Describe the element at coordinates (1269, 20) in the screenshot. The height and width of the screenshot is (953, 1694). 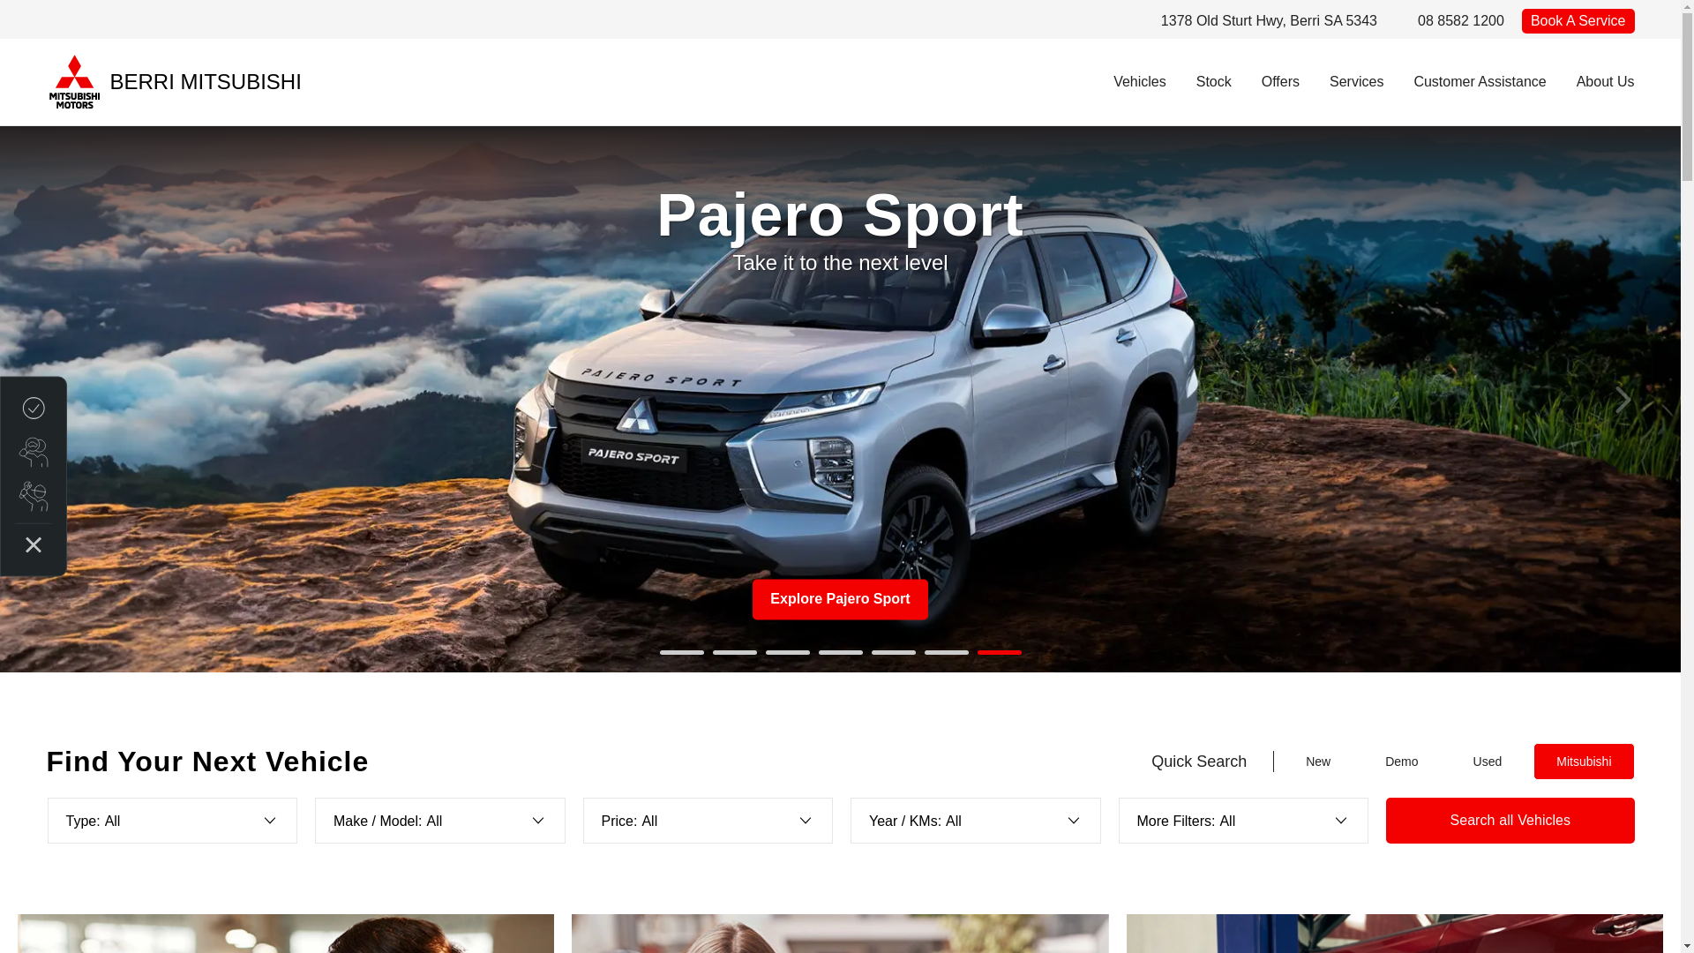
I see `1378 Old Sturt Hwy, Berri SA 5343` at that location.